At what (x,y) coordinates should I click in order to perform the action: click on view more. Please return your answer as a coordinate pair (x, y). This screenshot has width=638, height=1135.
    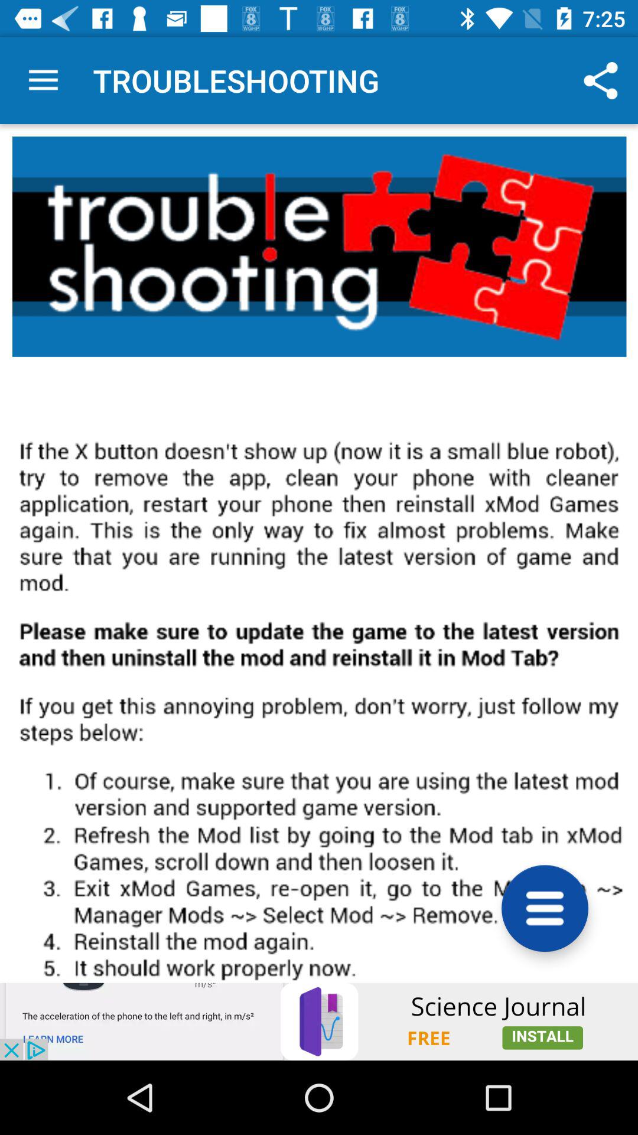
    Looking at the image, I should click on (545, 908).